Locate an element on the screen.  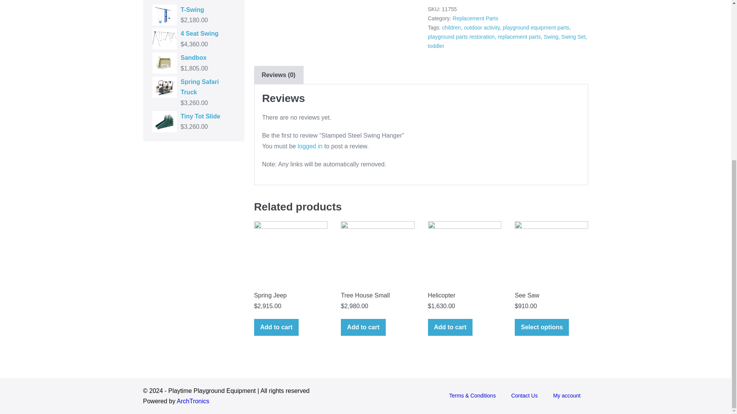
Sandbox is located at coordinates (193, 58).